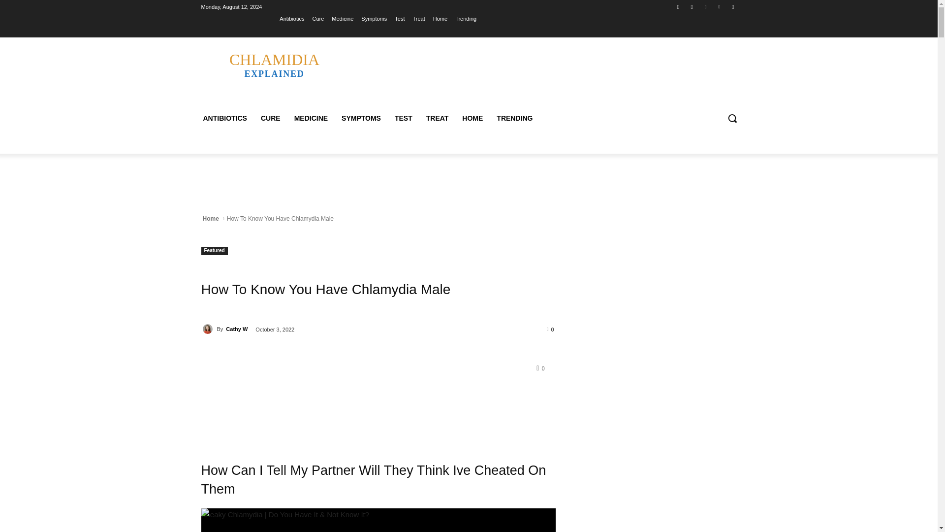  I want to click on Youtube, so click(343, 18).